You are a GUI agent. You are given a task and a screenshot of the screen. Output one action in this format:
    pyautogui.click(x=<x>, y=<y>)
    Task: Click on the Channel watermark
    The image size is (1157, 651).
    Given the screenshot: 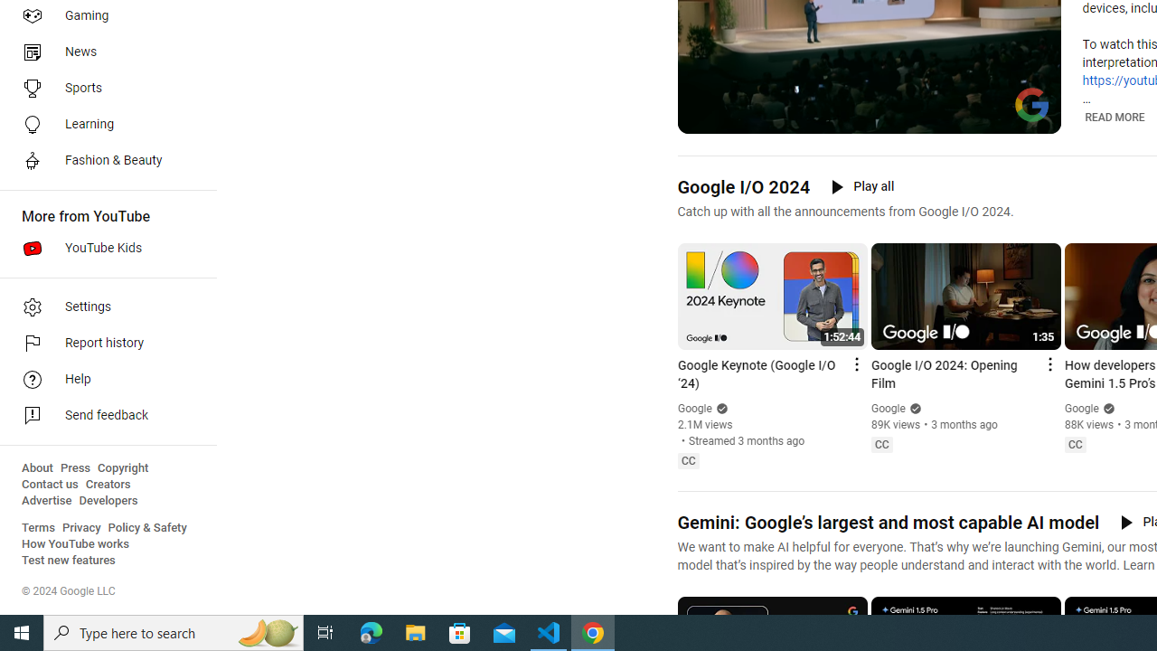 What is the action you would take?
    pyautogui.click(x=1032, y=105)
    